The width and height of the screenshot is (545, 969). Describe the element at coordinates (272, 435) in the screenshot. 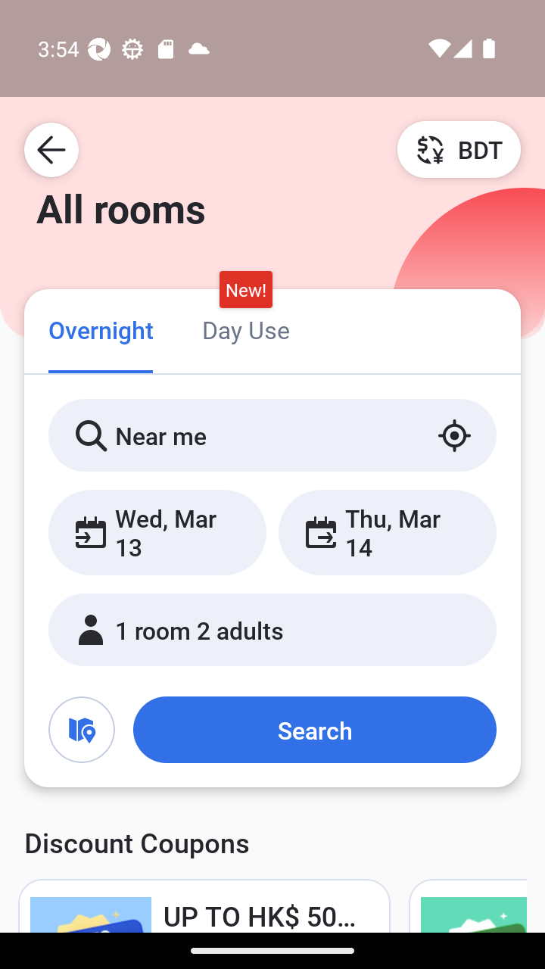

I see `Near me` at that location.